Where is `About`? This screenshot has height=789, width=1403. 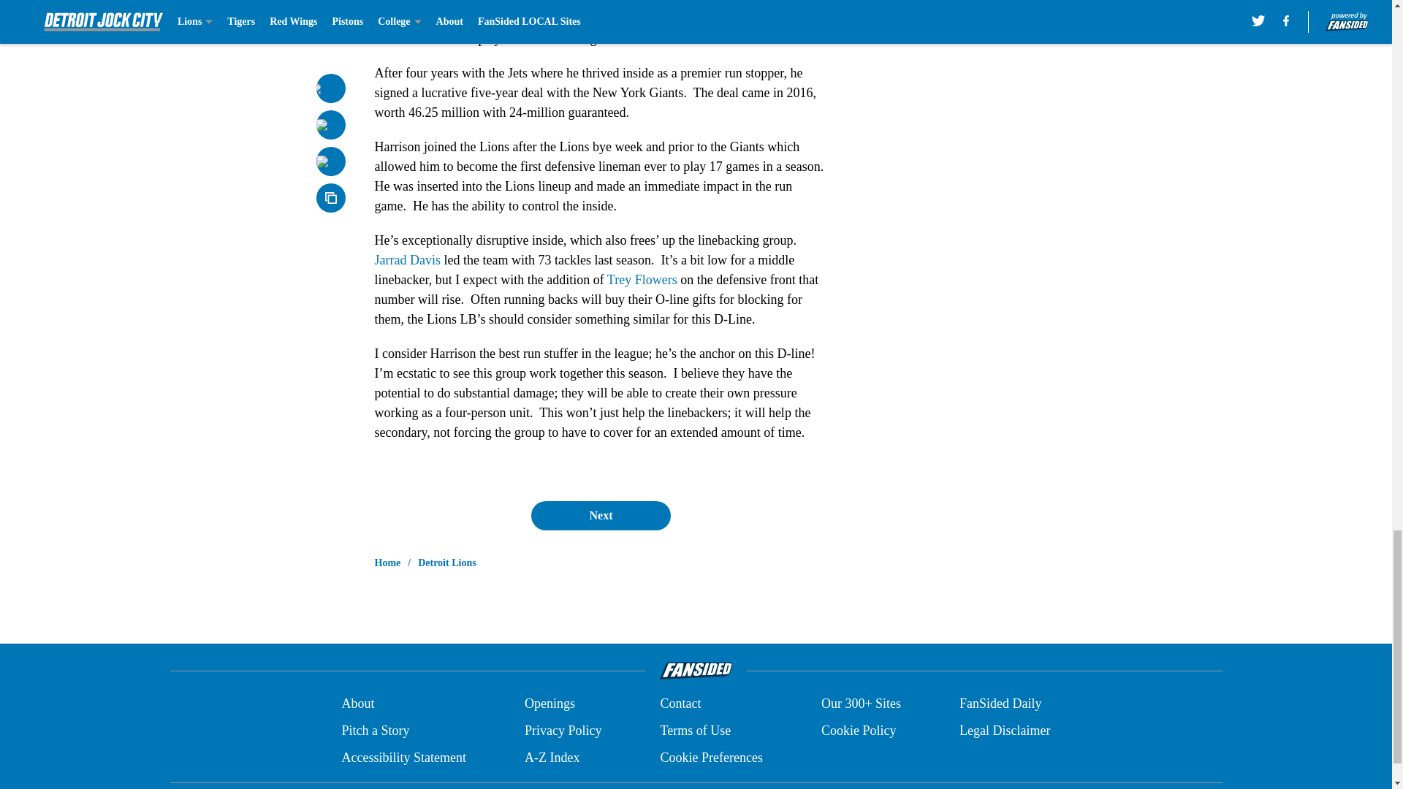
About is located at coordinates (357, 704).